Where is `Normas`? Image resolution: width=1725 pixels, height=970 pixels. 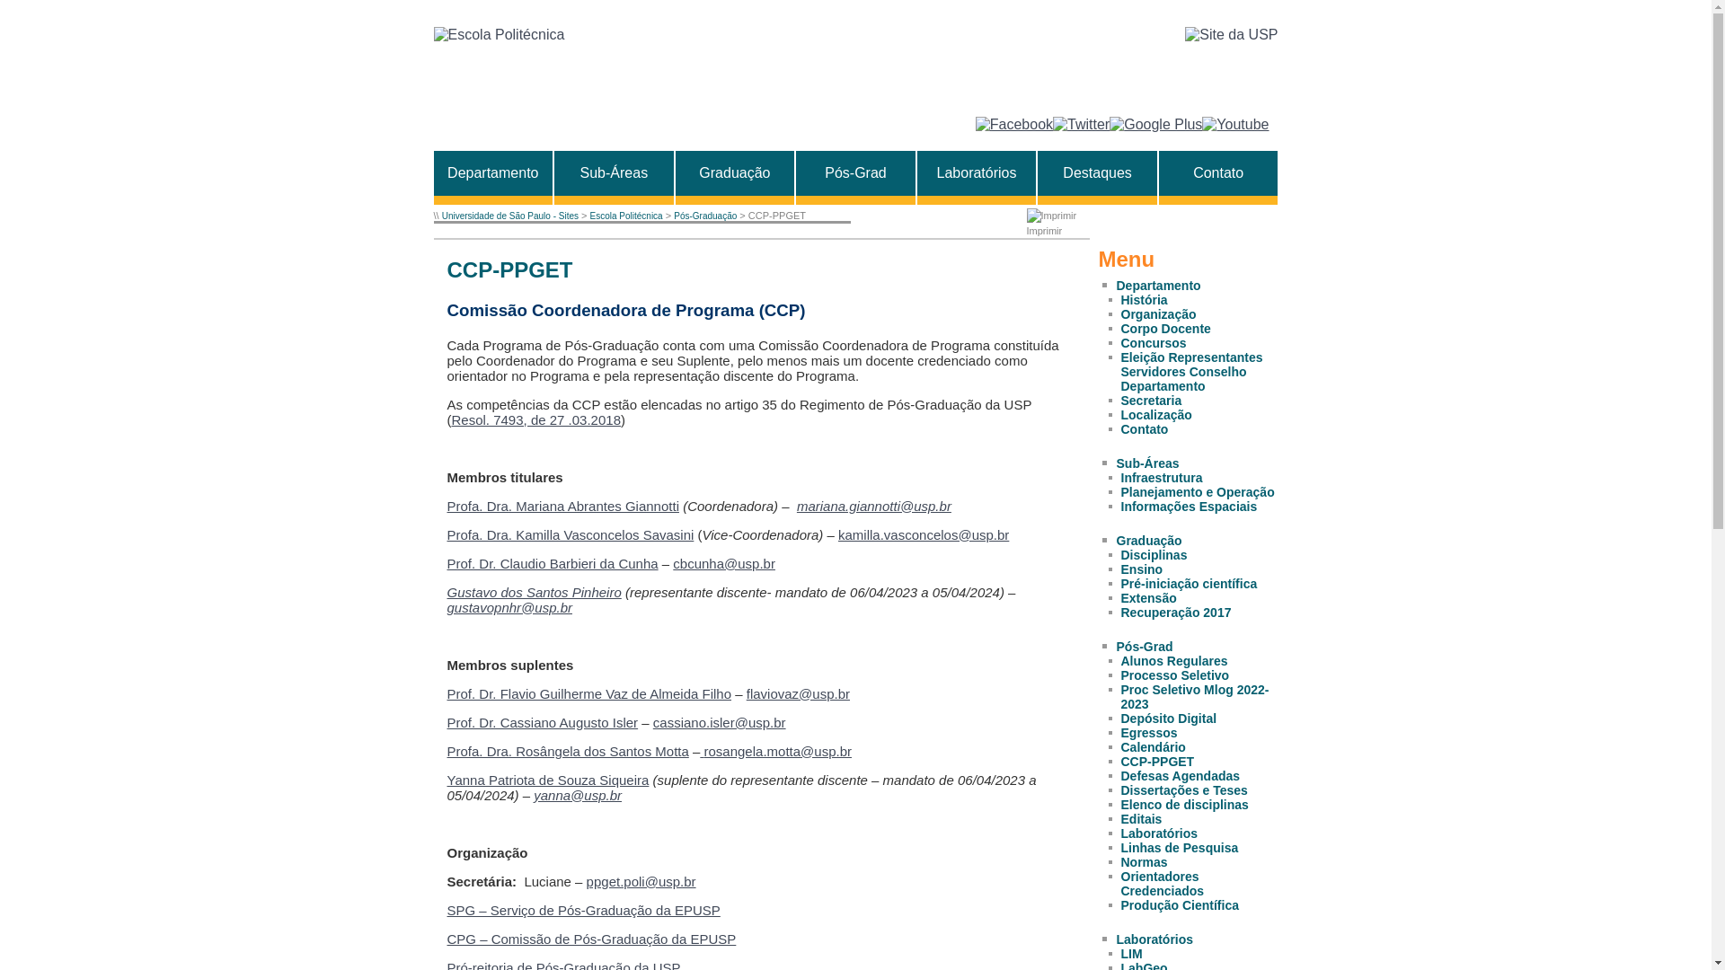
Normas is located at coordinates (1145, 862).